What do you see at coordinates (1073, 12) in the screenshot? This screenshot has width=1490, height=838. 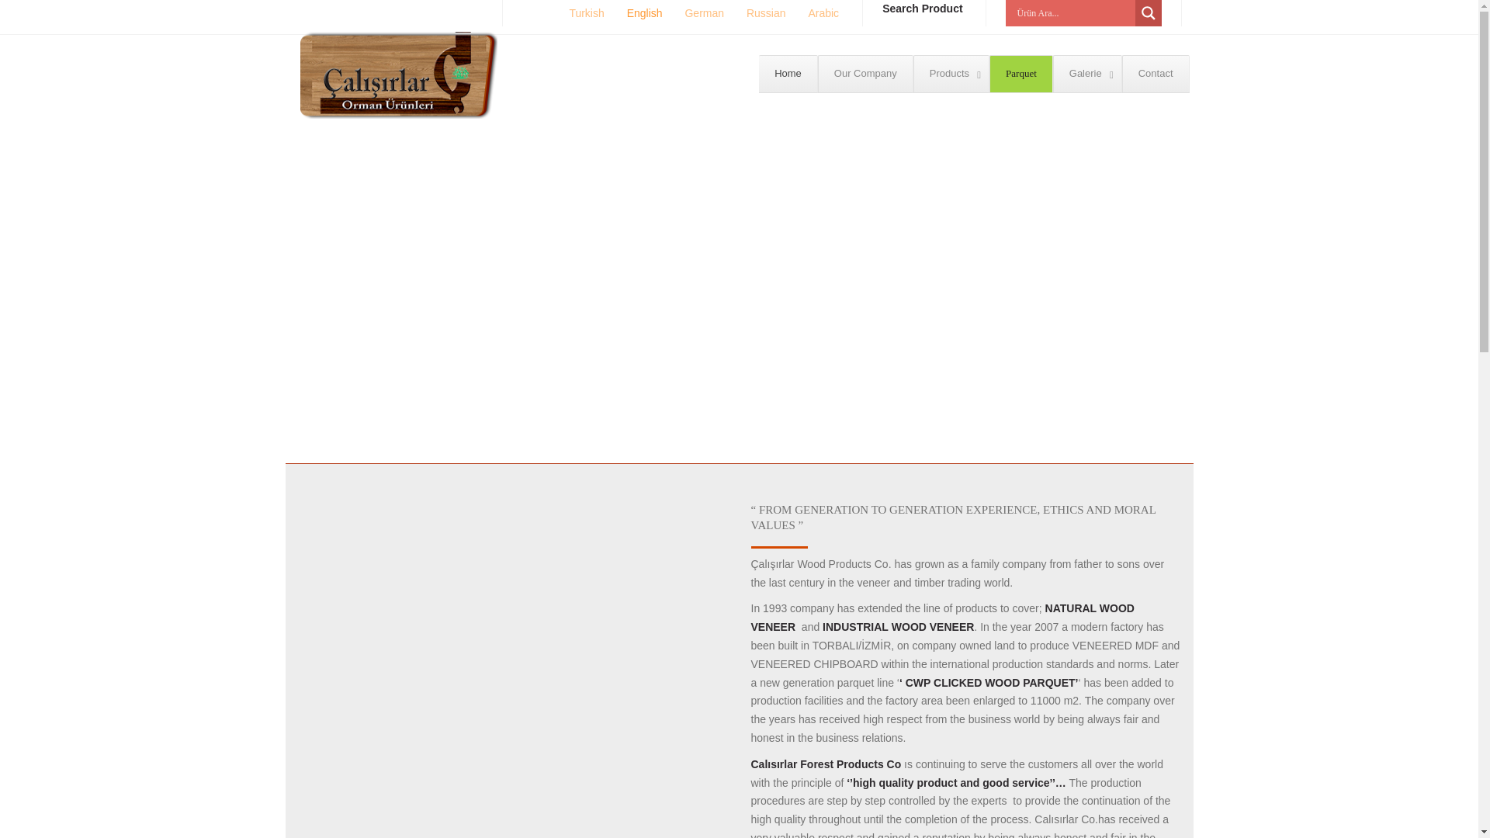 I see `Ajax serch form` at bounding box center [1073, 12].